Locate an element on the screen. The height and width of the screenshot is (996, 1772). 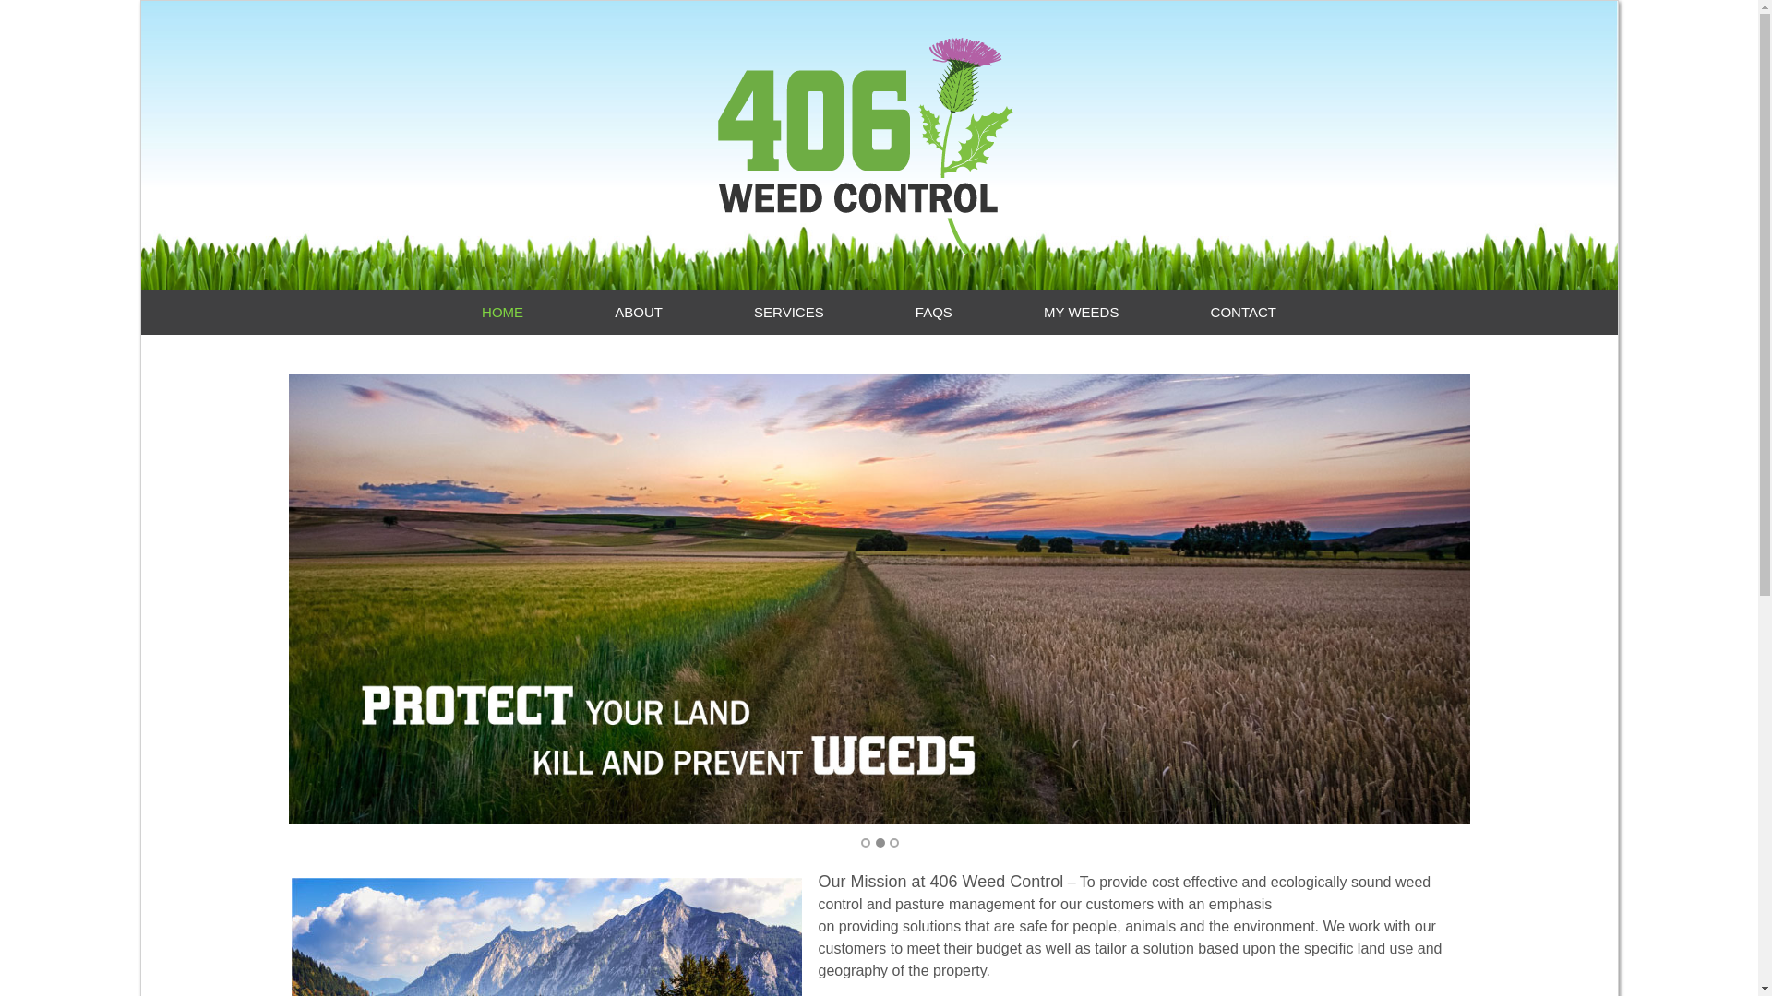
3 is located at coordinates (894, 843).